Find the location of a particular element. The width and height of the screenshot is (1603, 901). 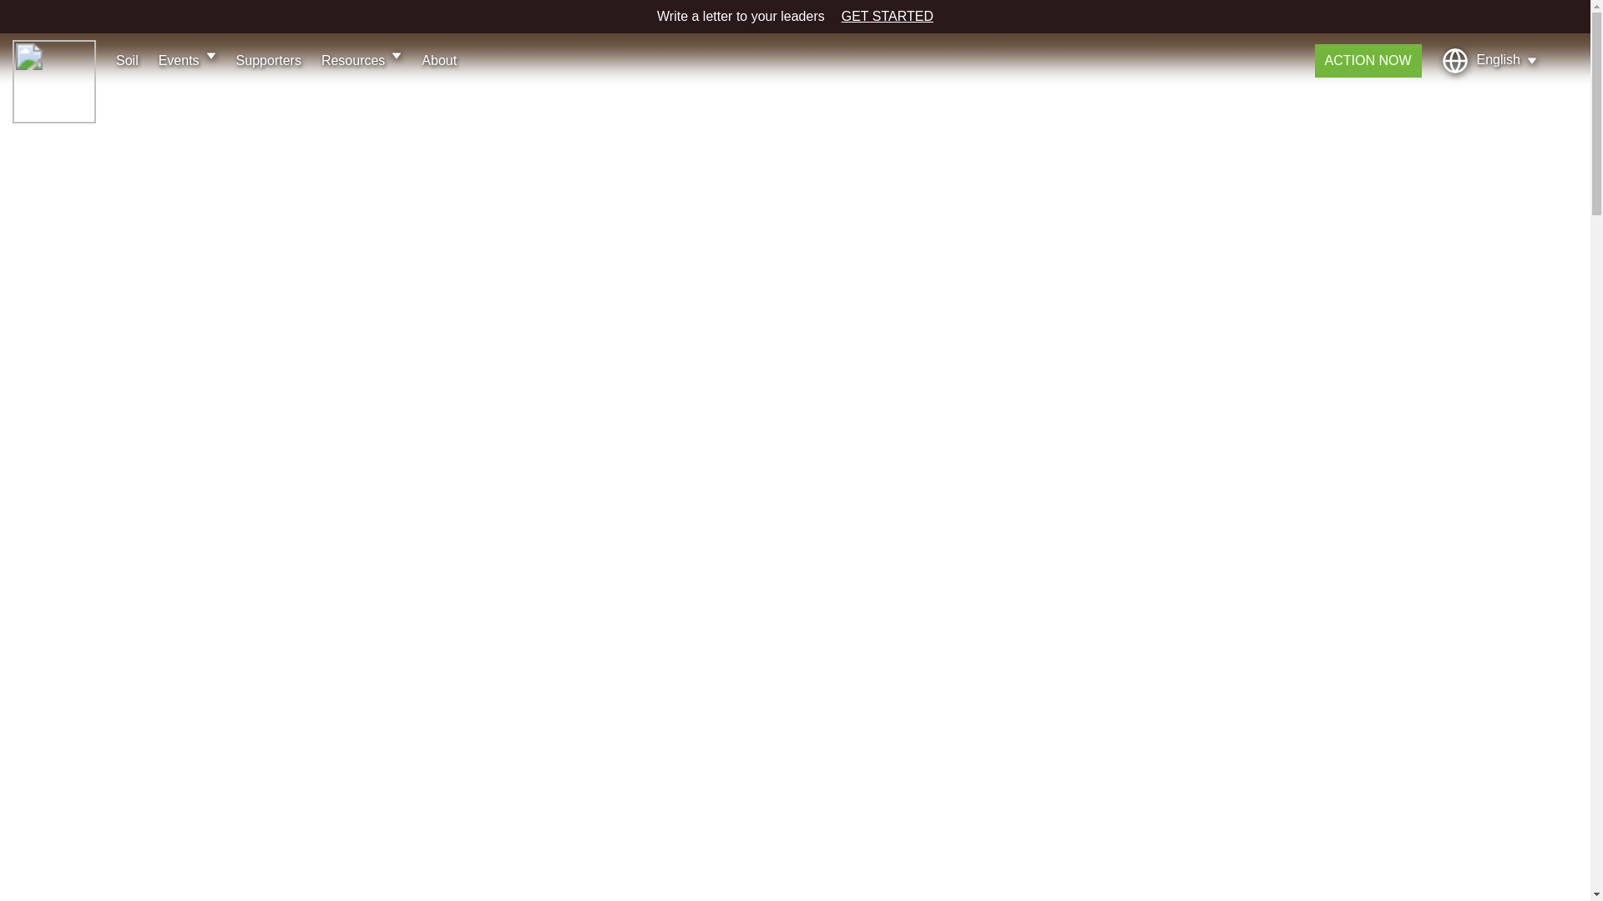

English is located at coordinates (1489, 60).